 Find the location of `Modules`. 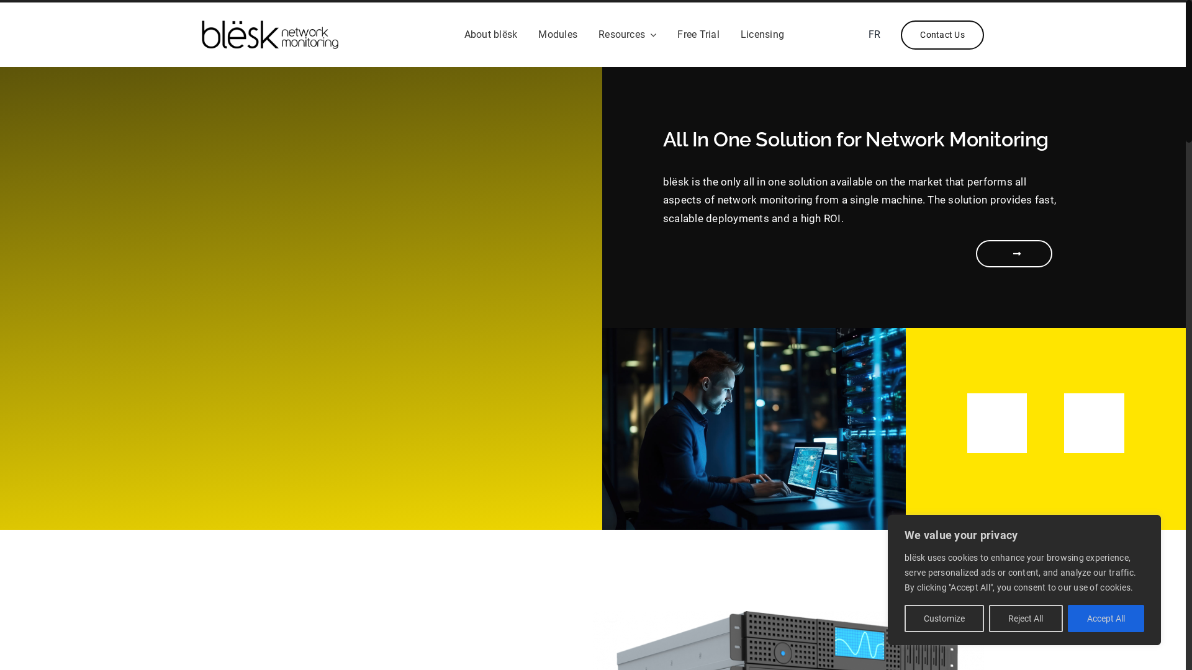

Modules is located at coordinates (558, 35).